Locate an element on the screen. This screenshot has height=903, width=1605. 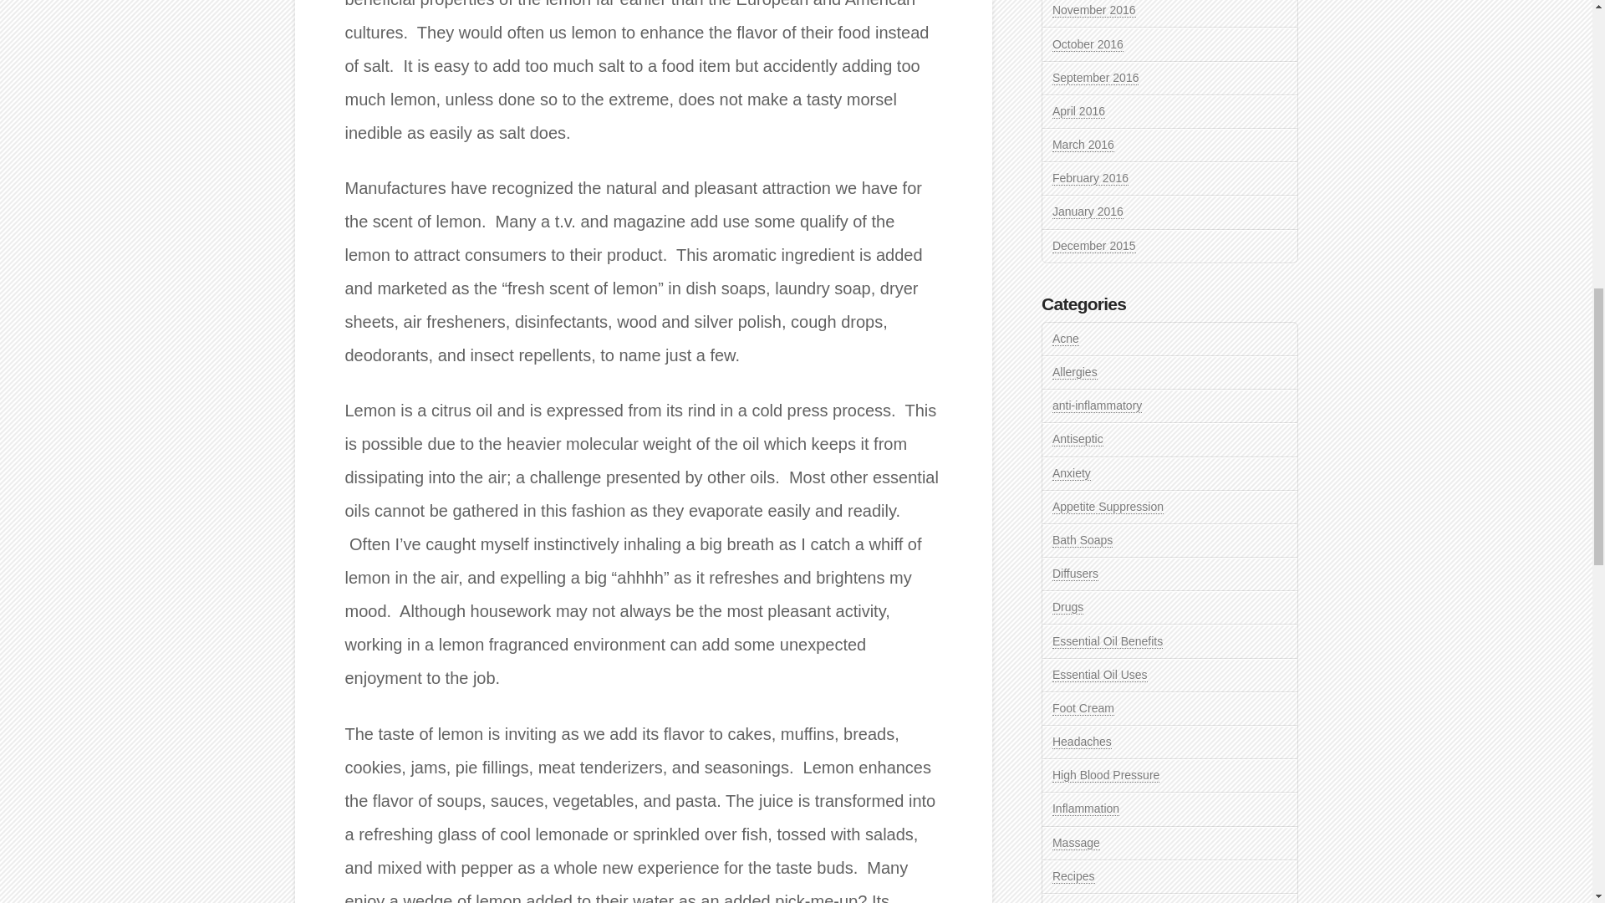
Appetite Suppression is located at coordinates (1108, 507).